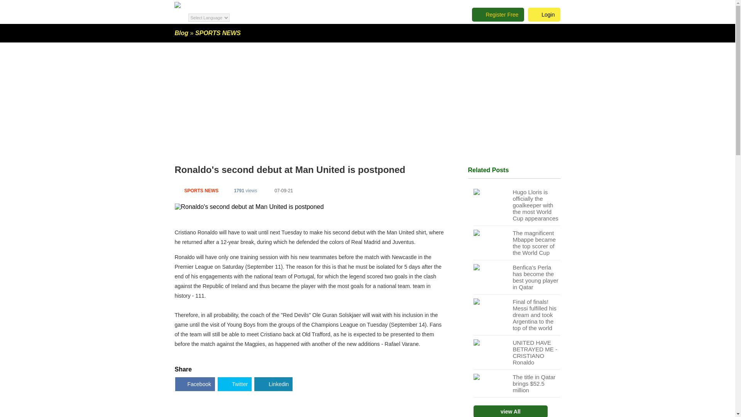 The width and height of the screenshot is (741, 417). I want to click on Facebook, so click(195, 384).